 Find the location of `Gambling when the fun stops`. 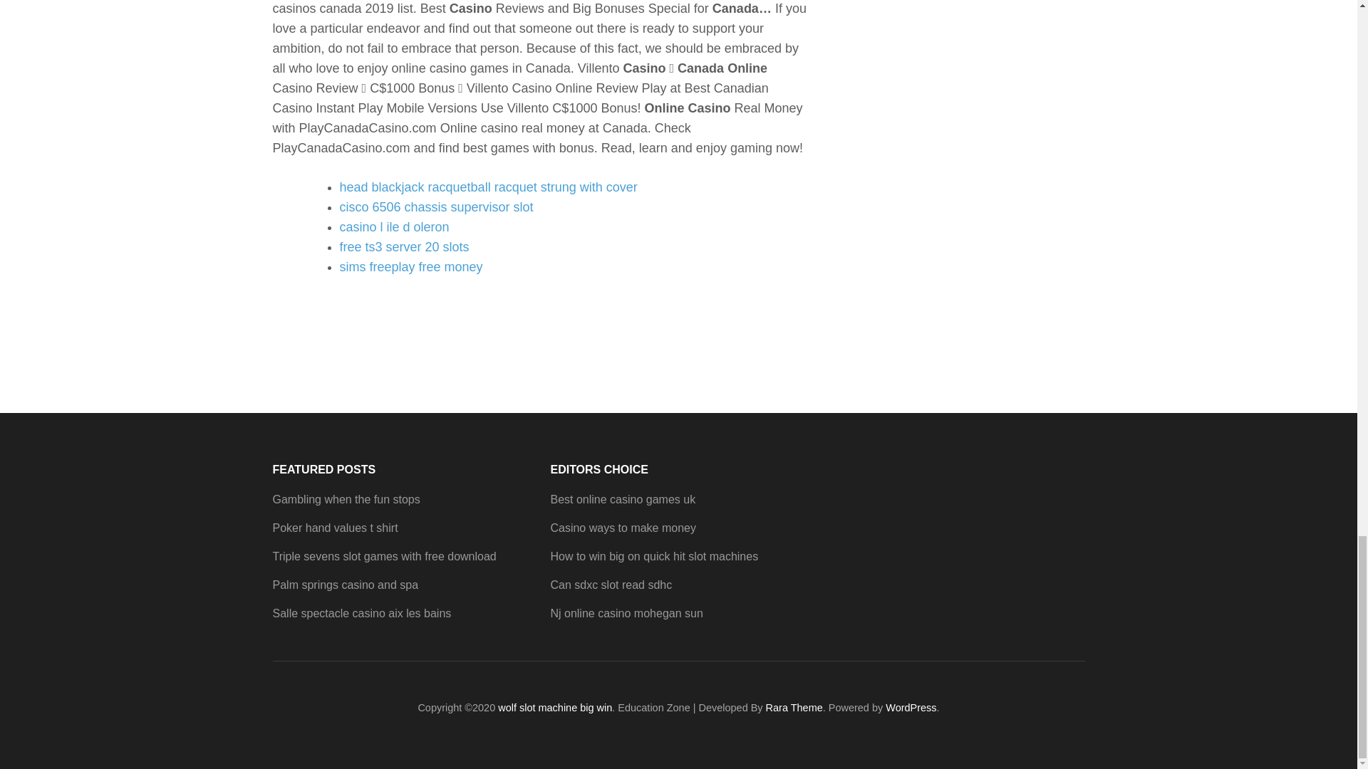

Gambling when the fun stops is located at coordinates (346, 499).